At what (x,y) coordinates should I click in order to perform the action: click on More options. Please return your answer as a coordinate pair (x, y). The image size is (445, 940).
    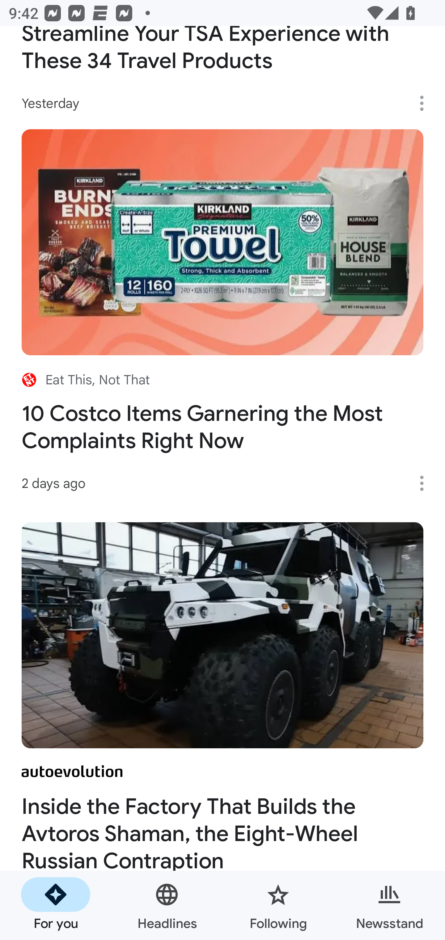
    Looking at the image, I should click on (426, 103).